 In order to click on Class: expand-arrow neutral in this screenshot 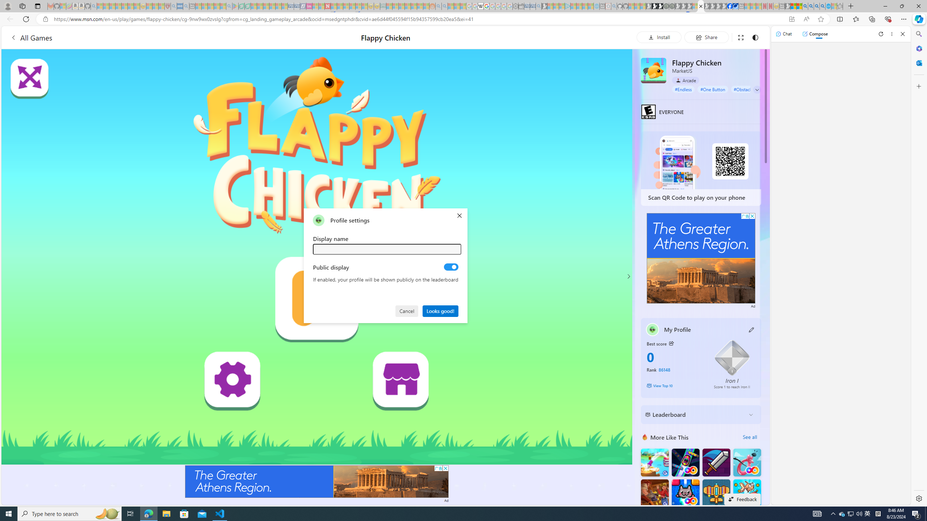, I will do `click(757, 90)`.